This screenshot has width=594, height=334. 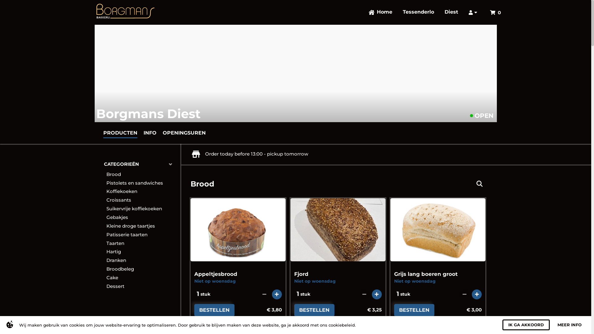 What do you see at coordinates (142, 200) in the screenshot?
I see `Croissants` at bounding box center [142, 200].